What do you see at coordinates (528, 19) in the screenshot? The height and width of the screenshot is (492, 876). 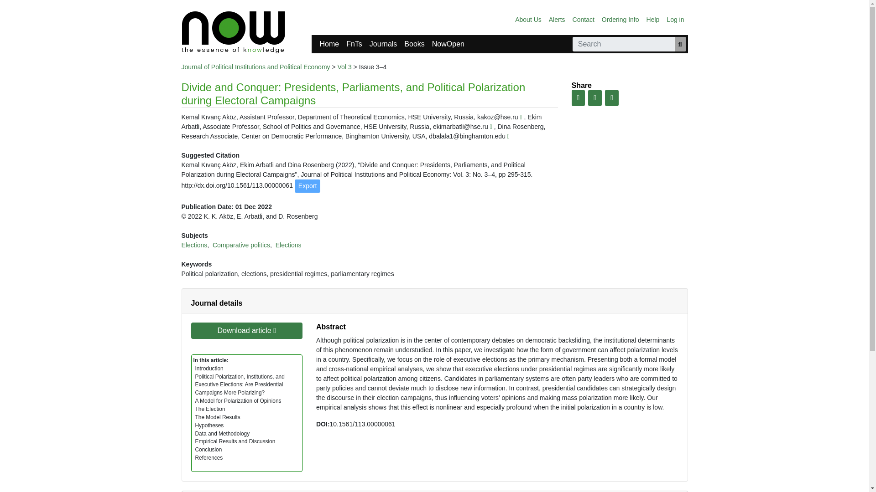 I see `About Us` at bounding box center [528, 19].